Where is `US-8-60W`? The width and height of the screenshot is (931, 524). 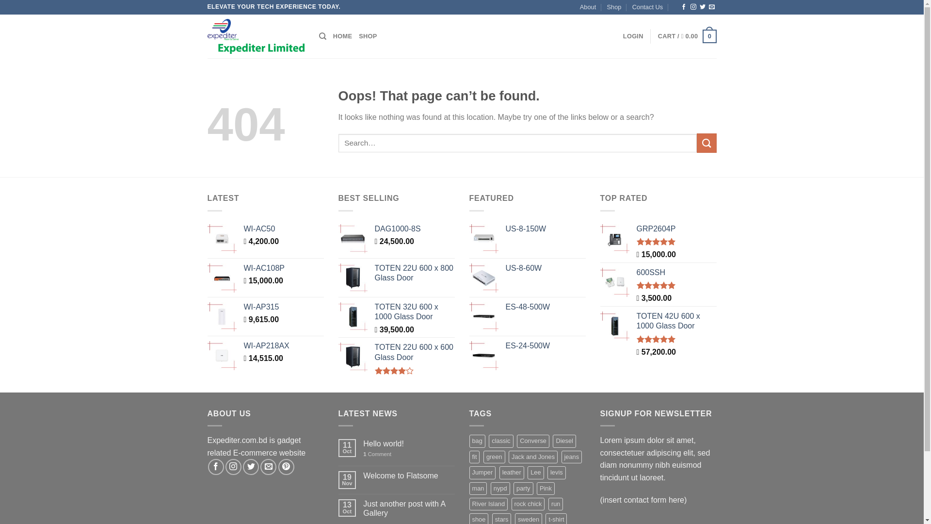
US-8-60W is located at coordinates (545, 269).